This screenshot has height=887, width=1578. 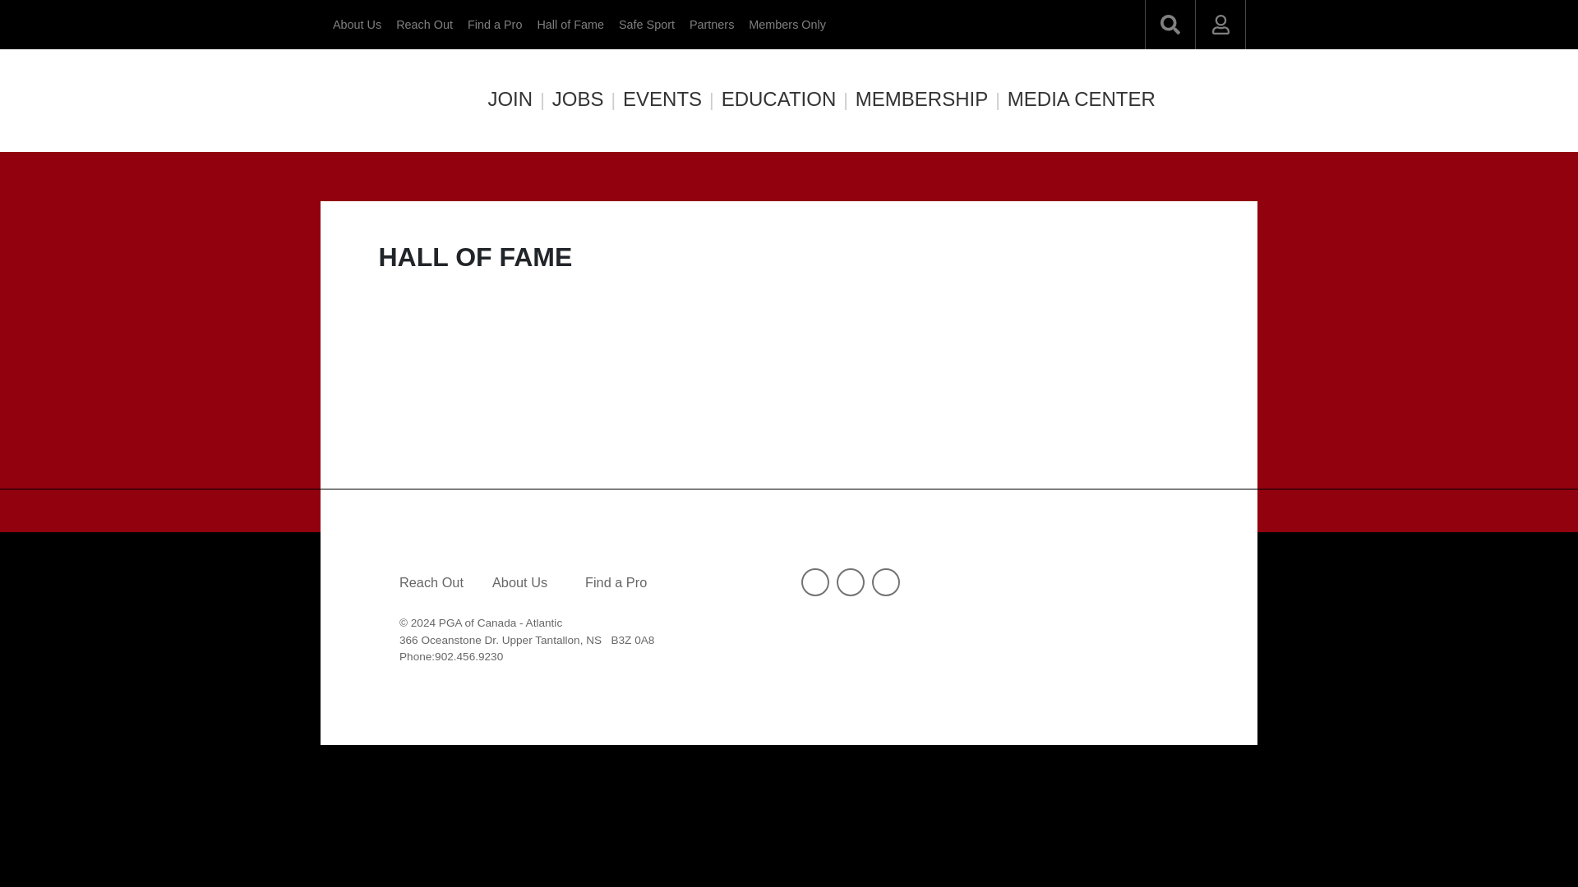 I want to click on Twitter, so click(x=815, y=581).